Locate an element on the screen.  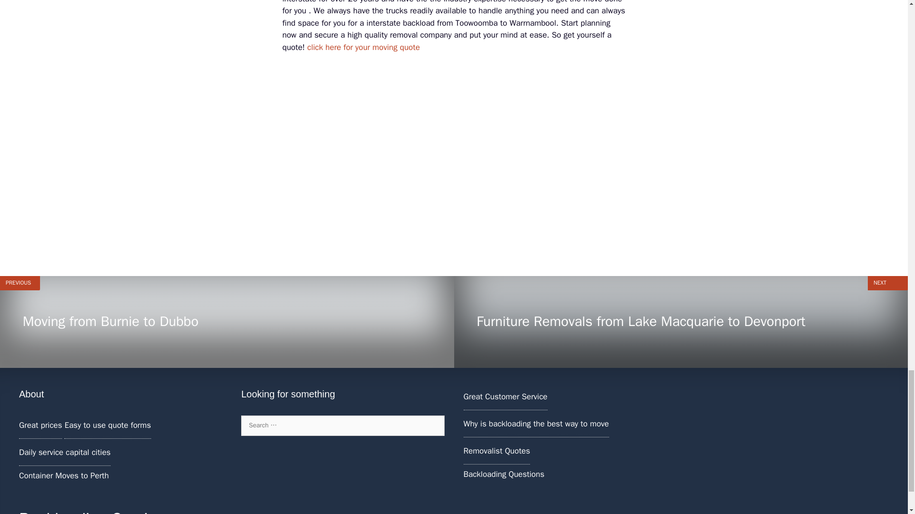
click here for your moving quote is located at coordinates (503, 474).